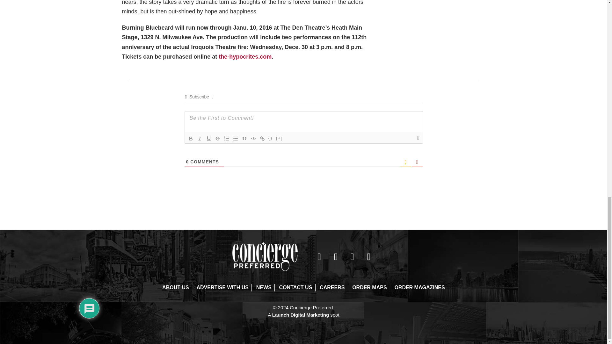  Describe the element at coordinates (245, 57) in the screenshot. I see `the-hypocrites.com` at that location.